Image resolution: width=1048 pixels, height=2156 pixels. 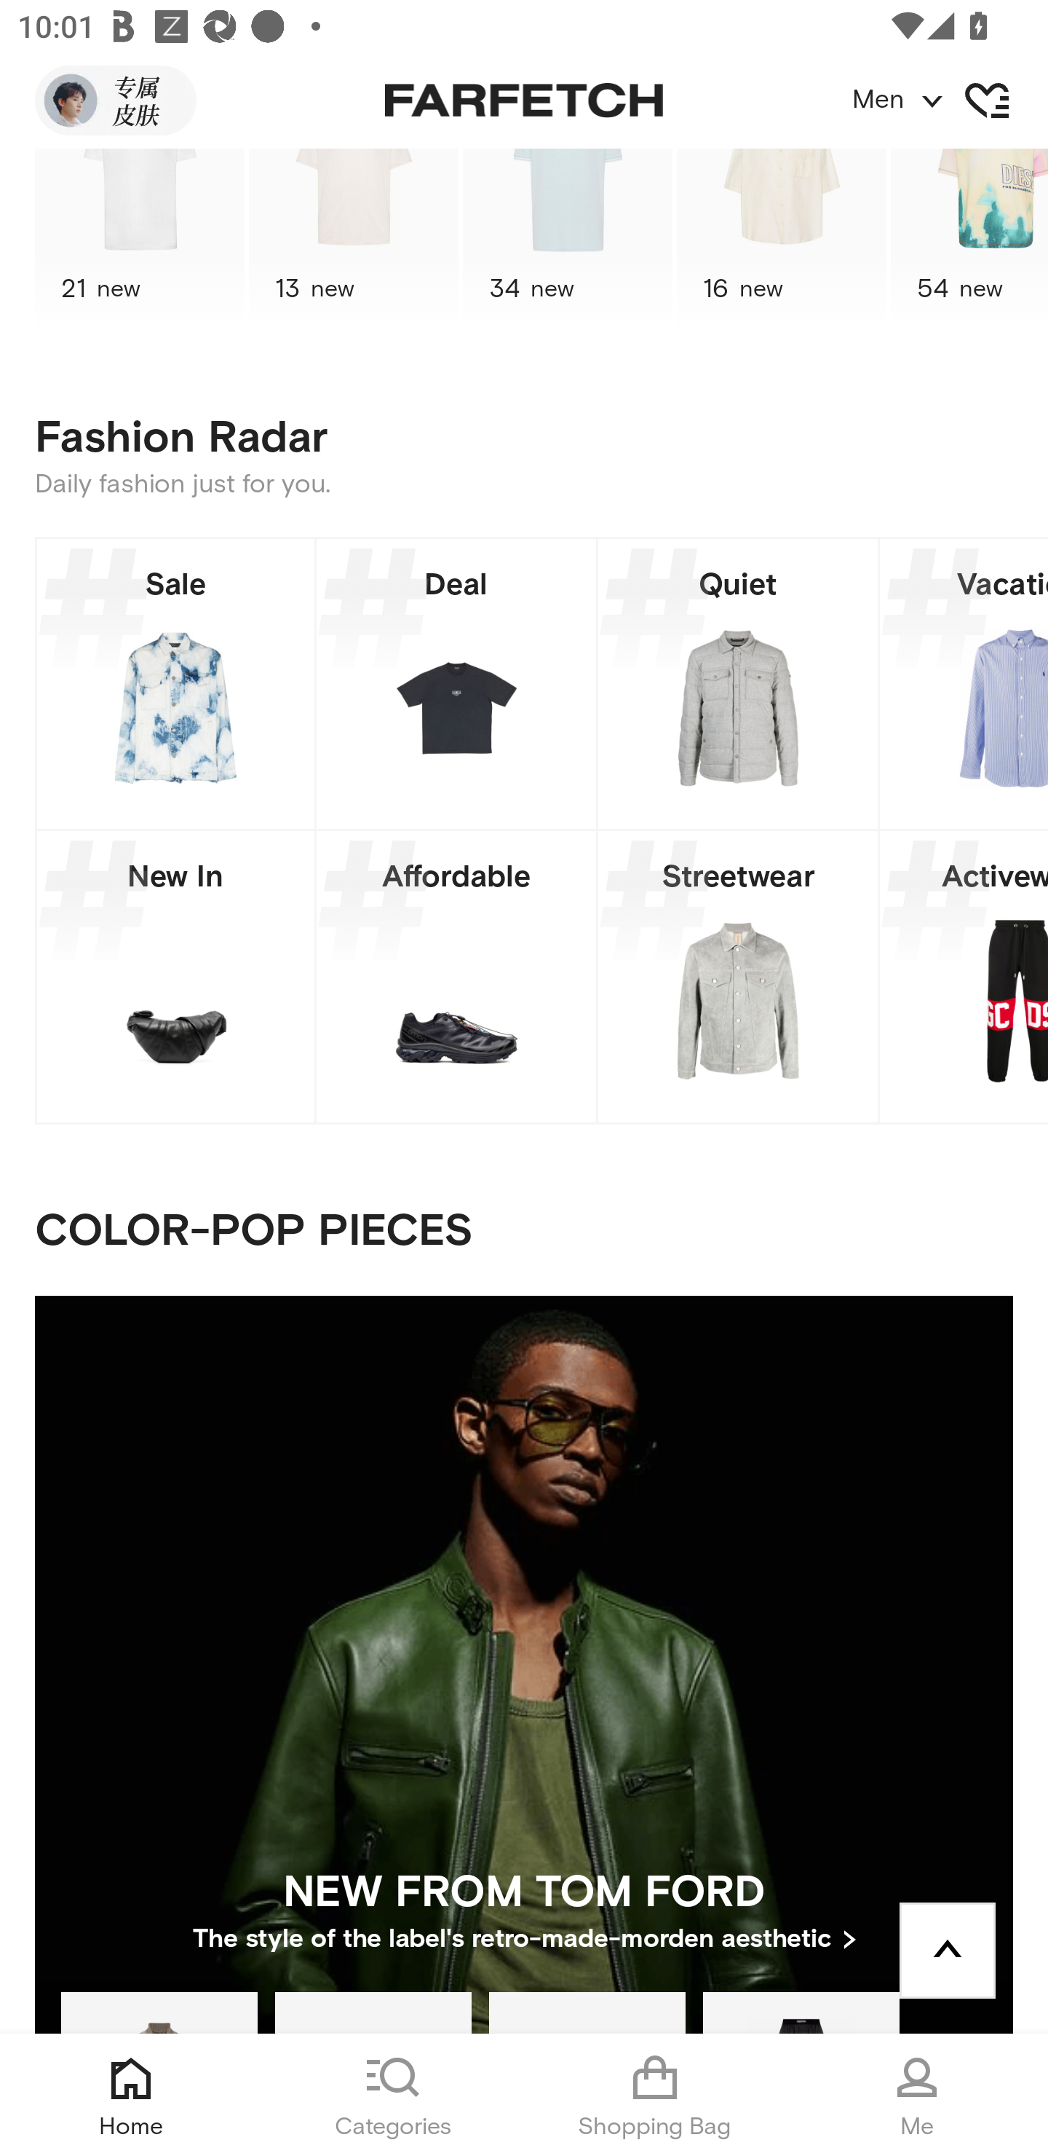 What do you see at coordinates (655, 2095) in the screenshot?
I see `Shopping Bag` at bounding box center [655, 2095].